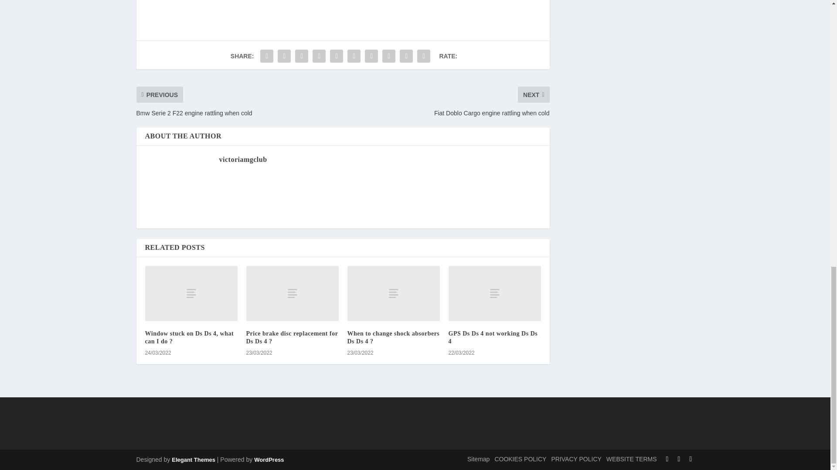 The height and width of the screenshot is (470, 837). What do you see at coordinates (242, 159) in the screenshot?
I see `victoriamgclub` at bounding box center [242, 159].